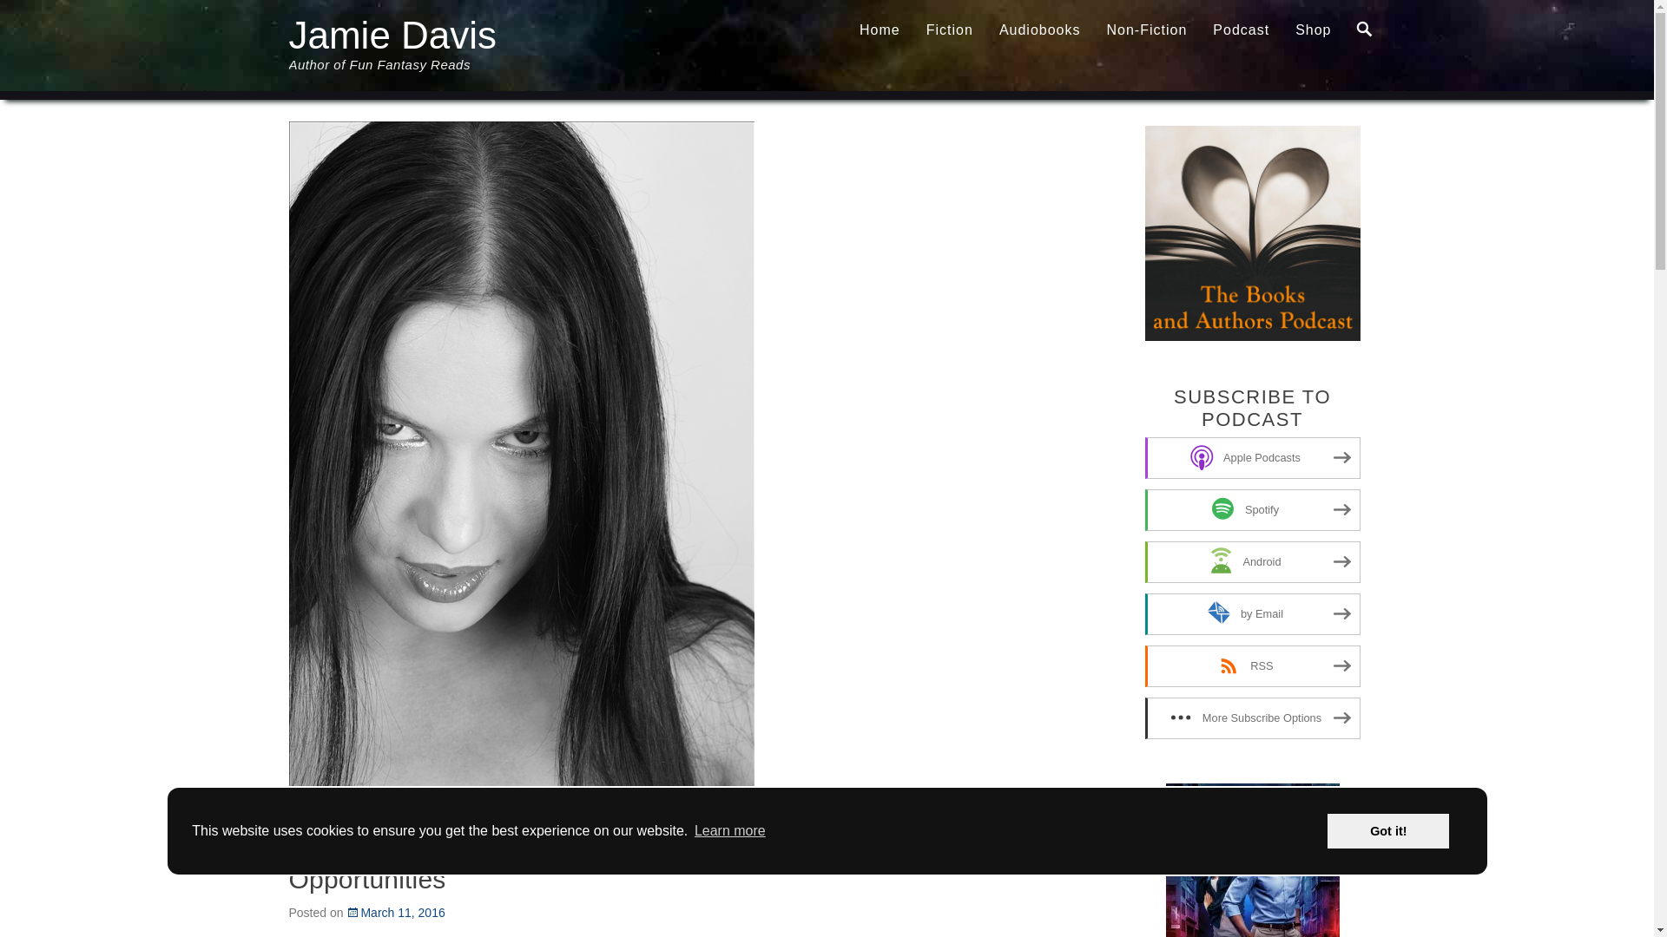 Image resolution: width=1667 pixels, height=937 pixels. I want to click on Subscribe on Spotify, so click(1252, 510).